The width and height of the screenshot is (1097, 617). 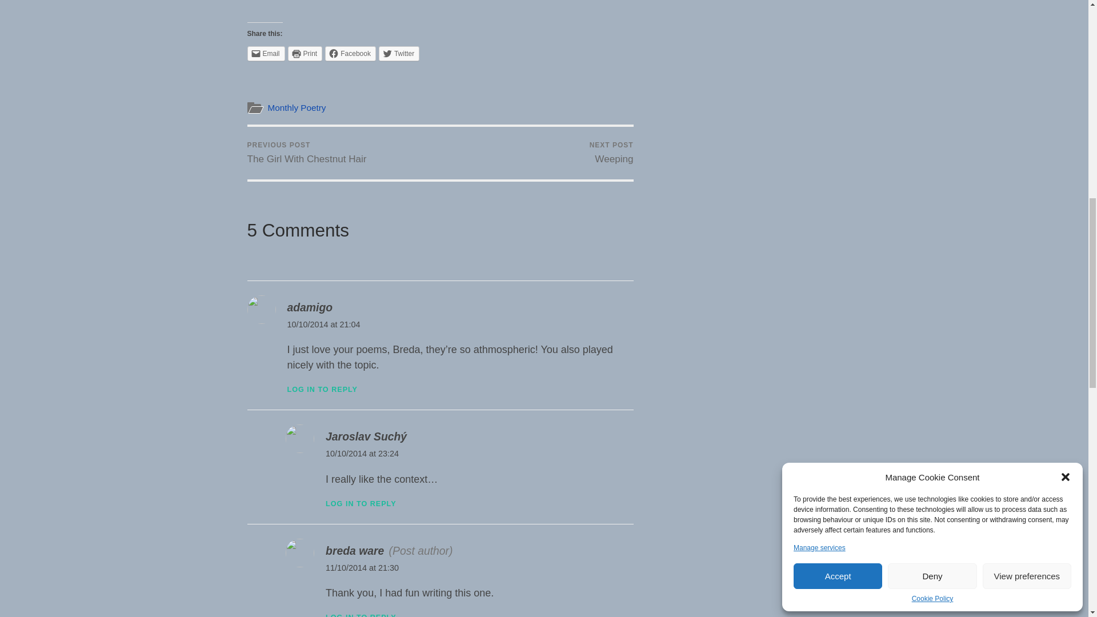 I want to click on Click to print, so click(x=305, y=54).